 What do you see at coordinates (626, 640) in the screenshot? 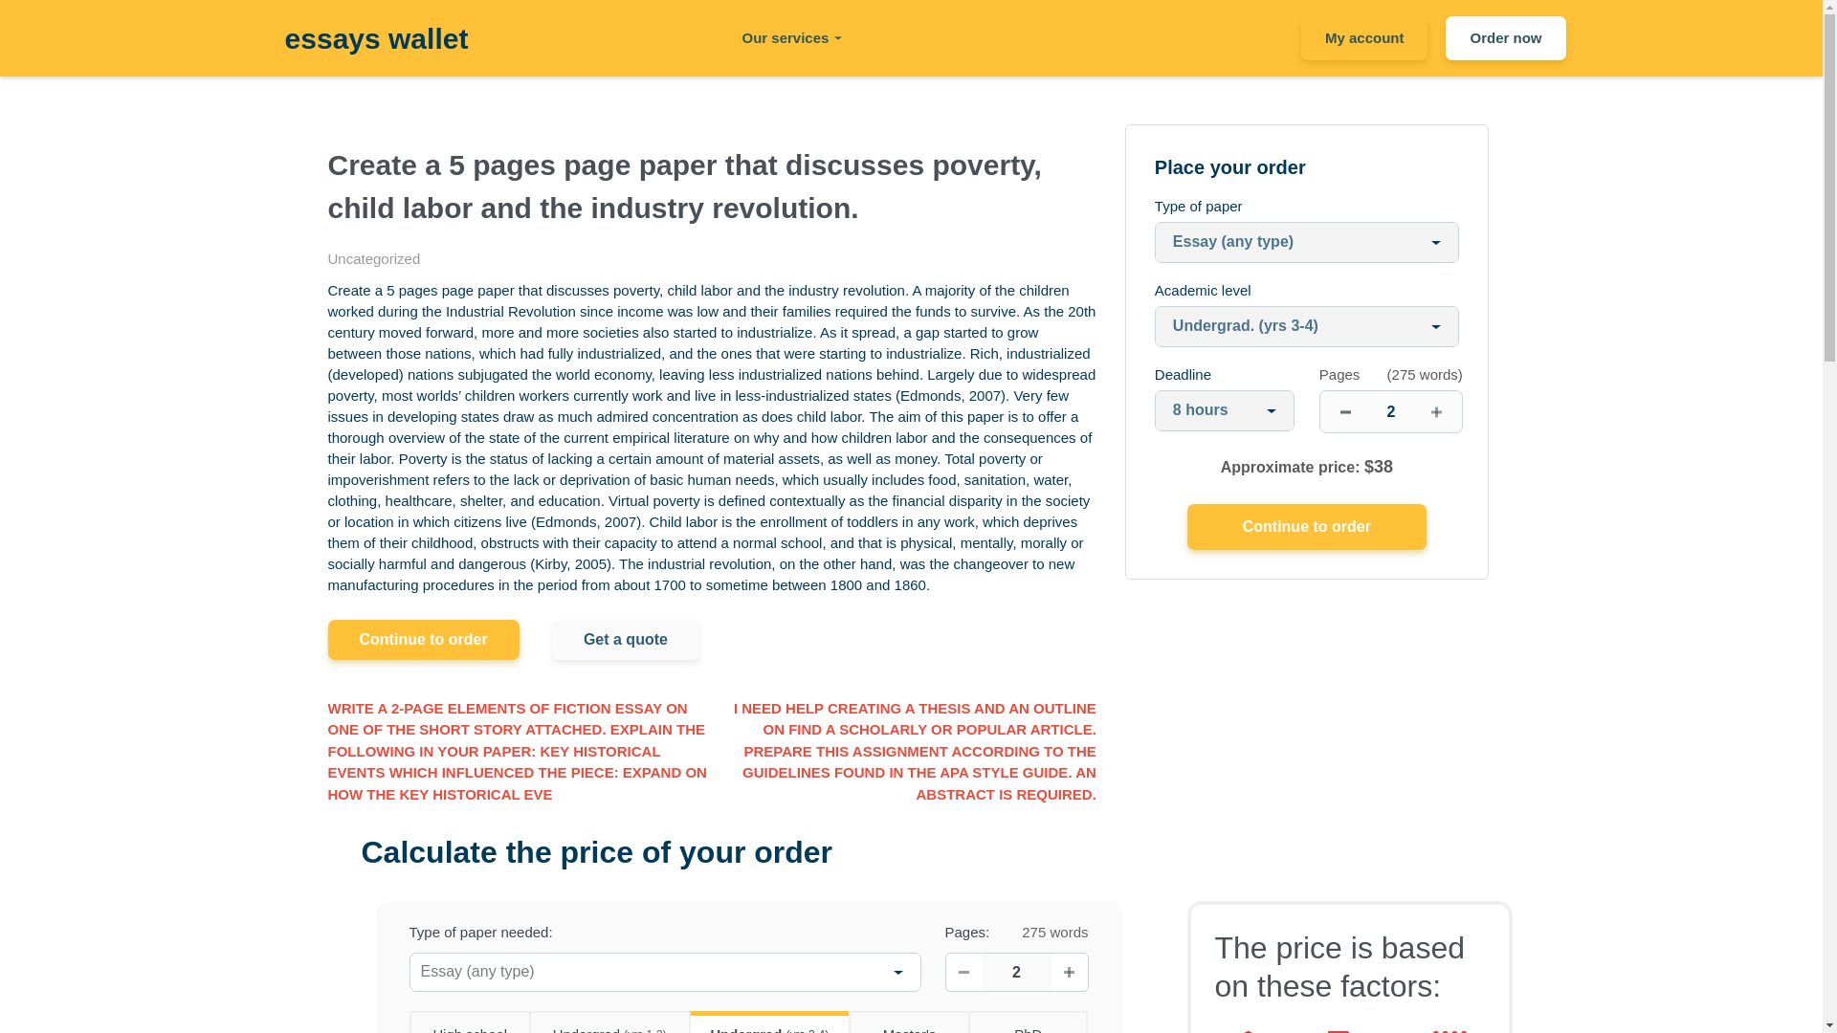
I see `Get a quote` at bounding box center [626, 640].